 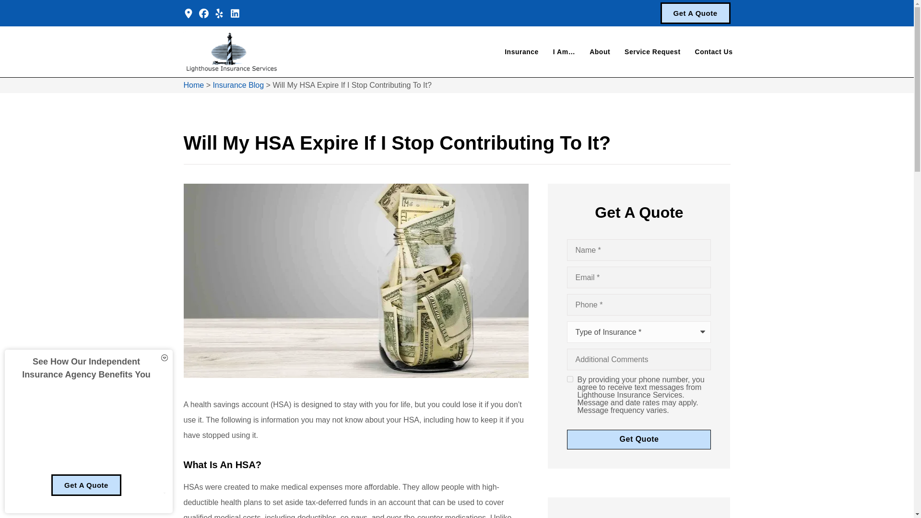 What do you see at coordinates (570, 379) in the screenshot?
I see `1` at bounding box center [570, 379].